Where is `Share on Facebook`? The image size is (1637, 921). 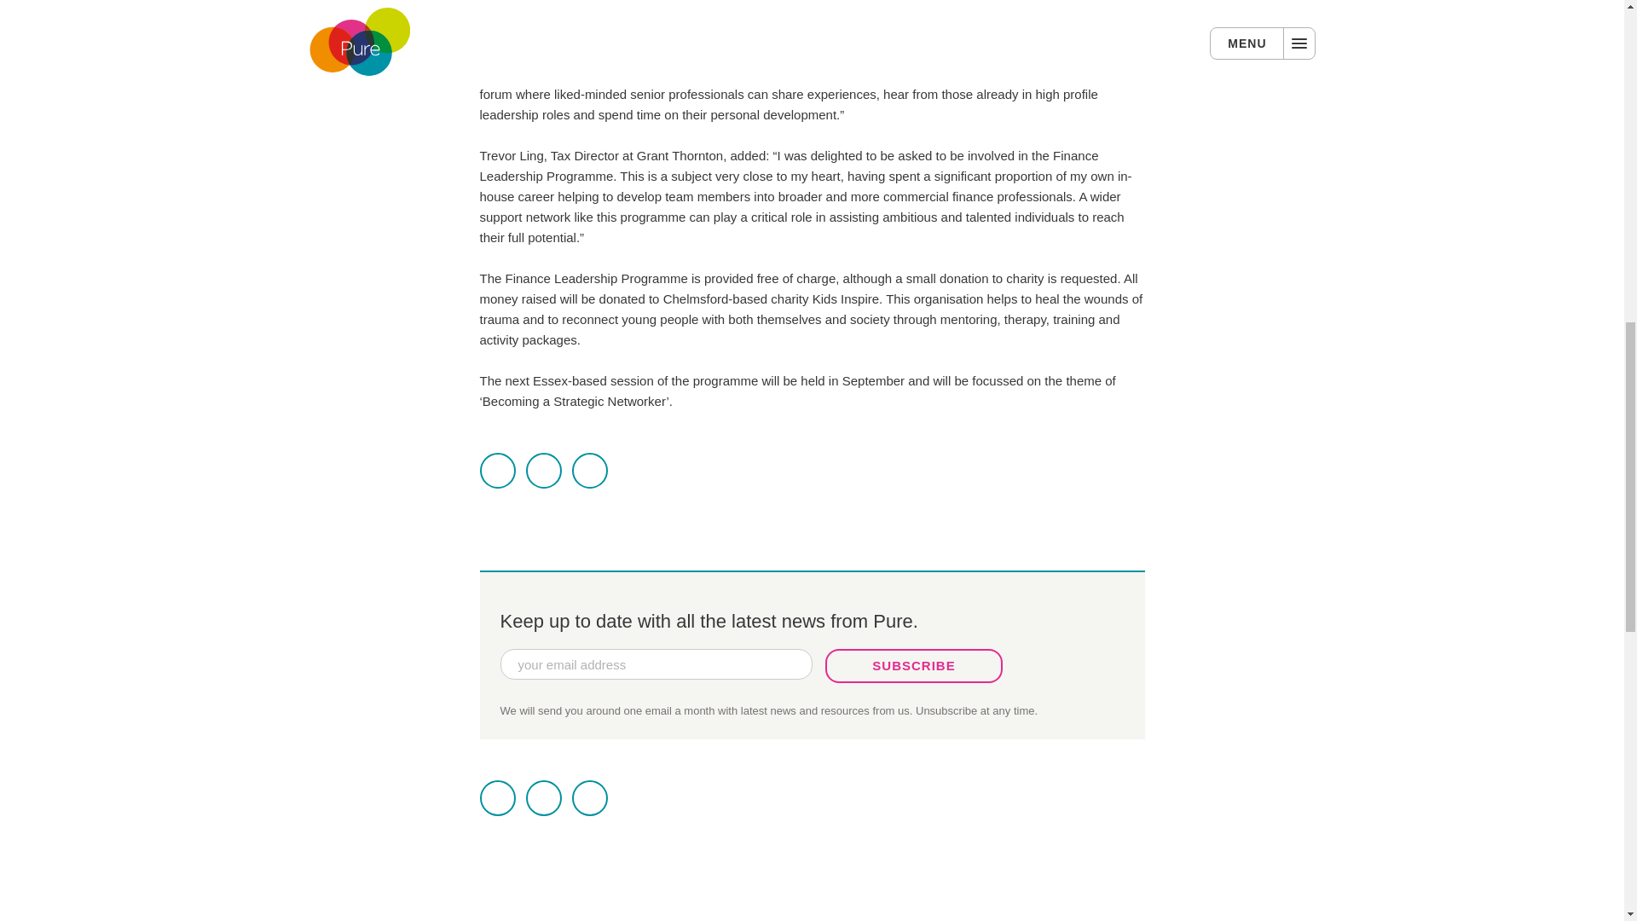 Share on Facebook is located at coordinates (543, 797).